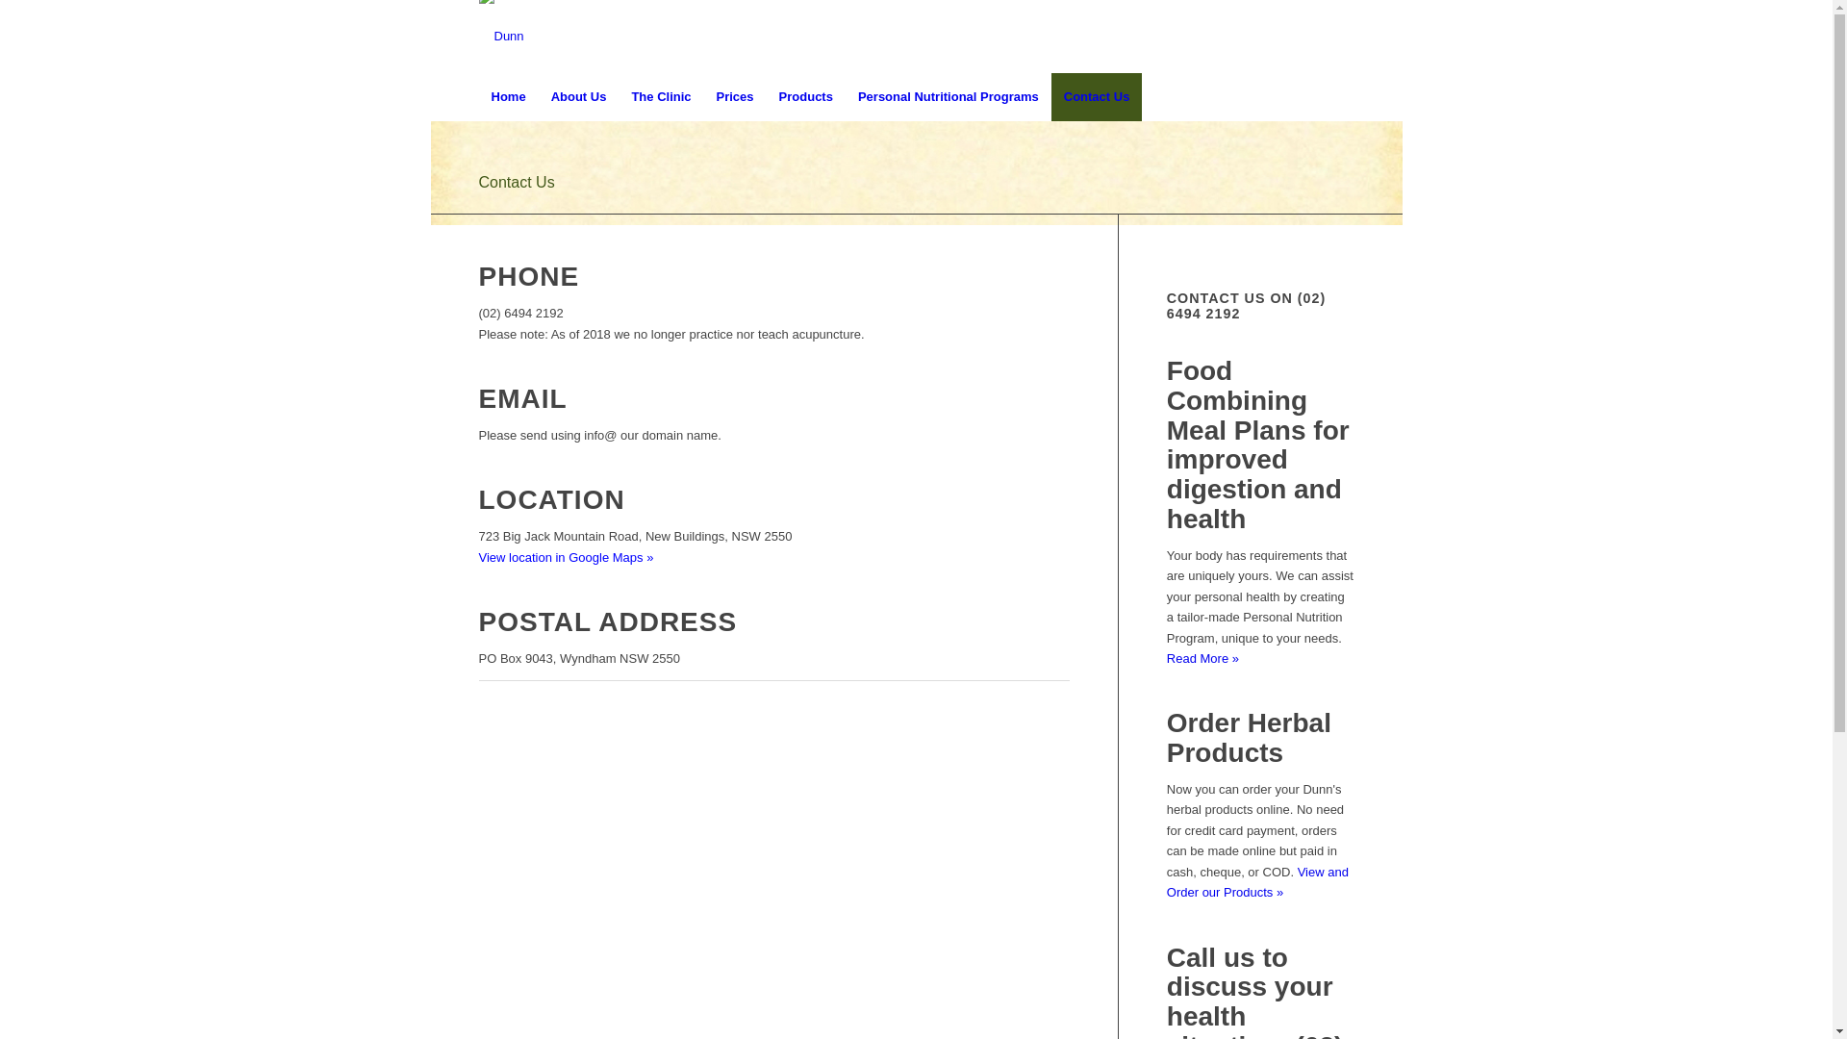 The height and width of the screenshot is (1039, 1847). I want to click on The Clinic, so click(661, 97).